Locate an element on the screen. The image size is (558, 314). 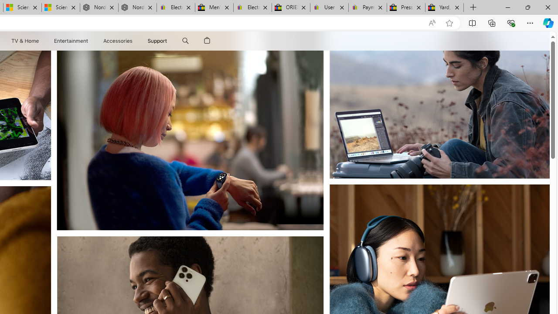
AutomationID: globalnav-bag is located at coordinates (207, 41).